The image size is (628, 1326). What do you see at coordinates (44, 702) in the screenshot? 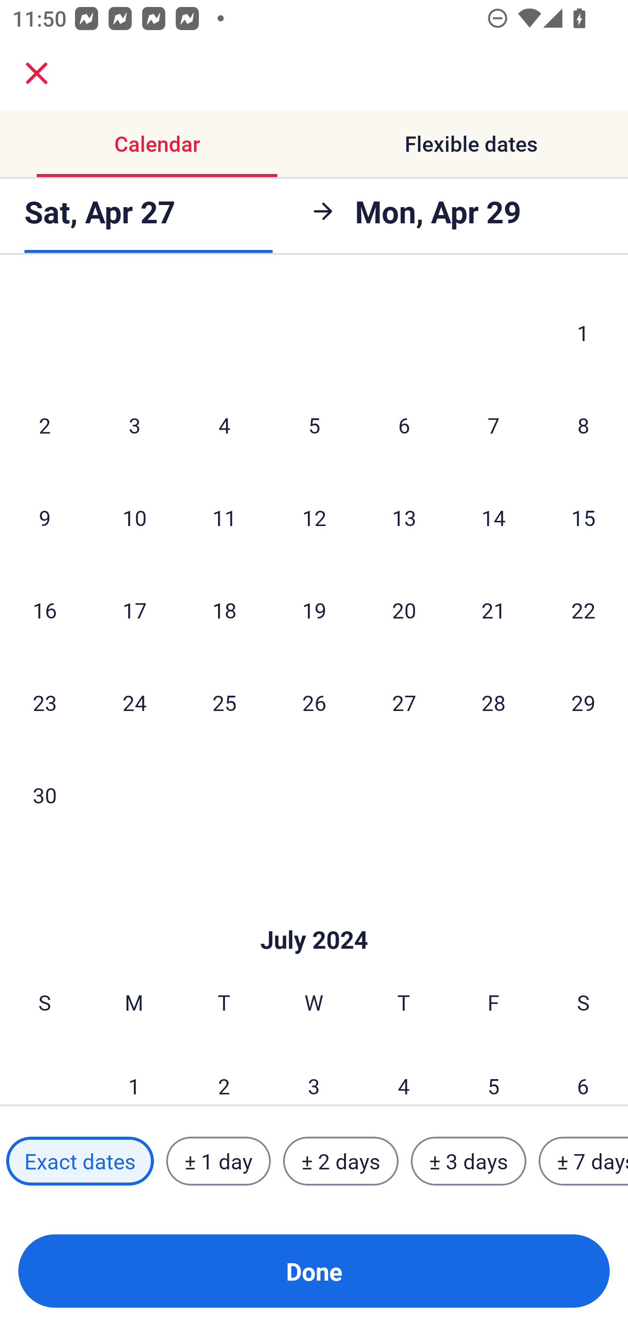
I see `23 Sunday, June 23, 2024` at bounding box center [44, 702].